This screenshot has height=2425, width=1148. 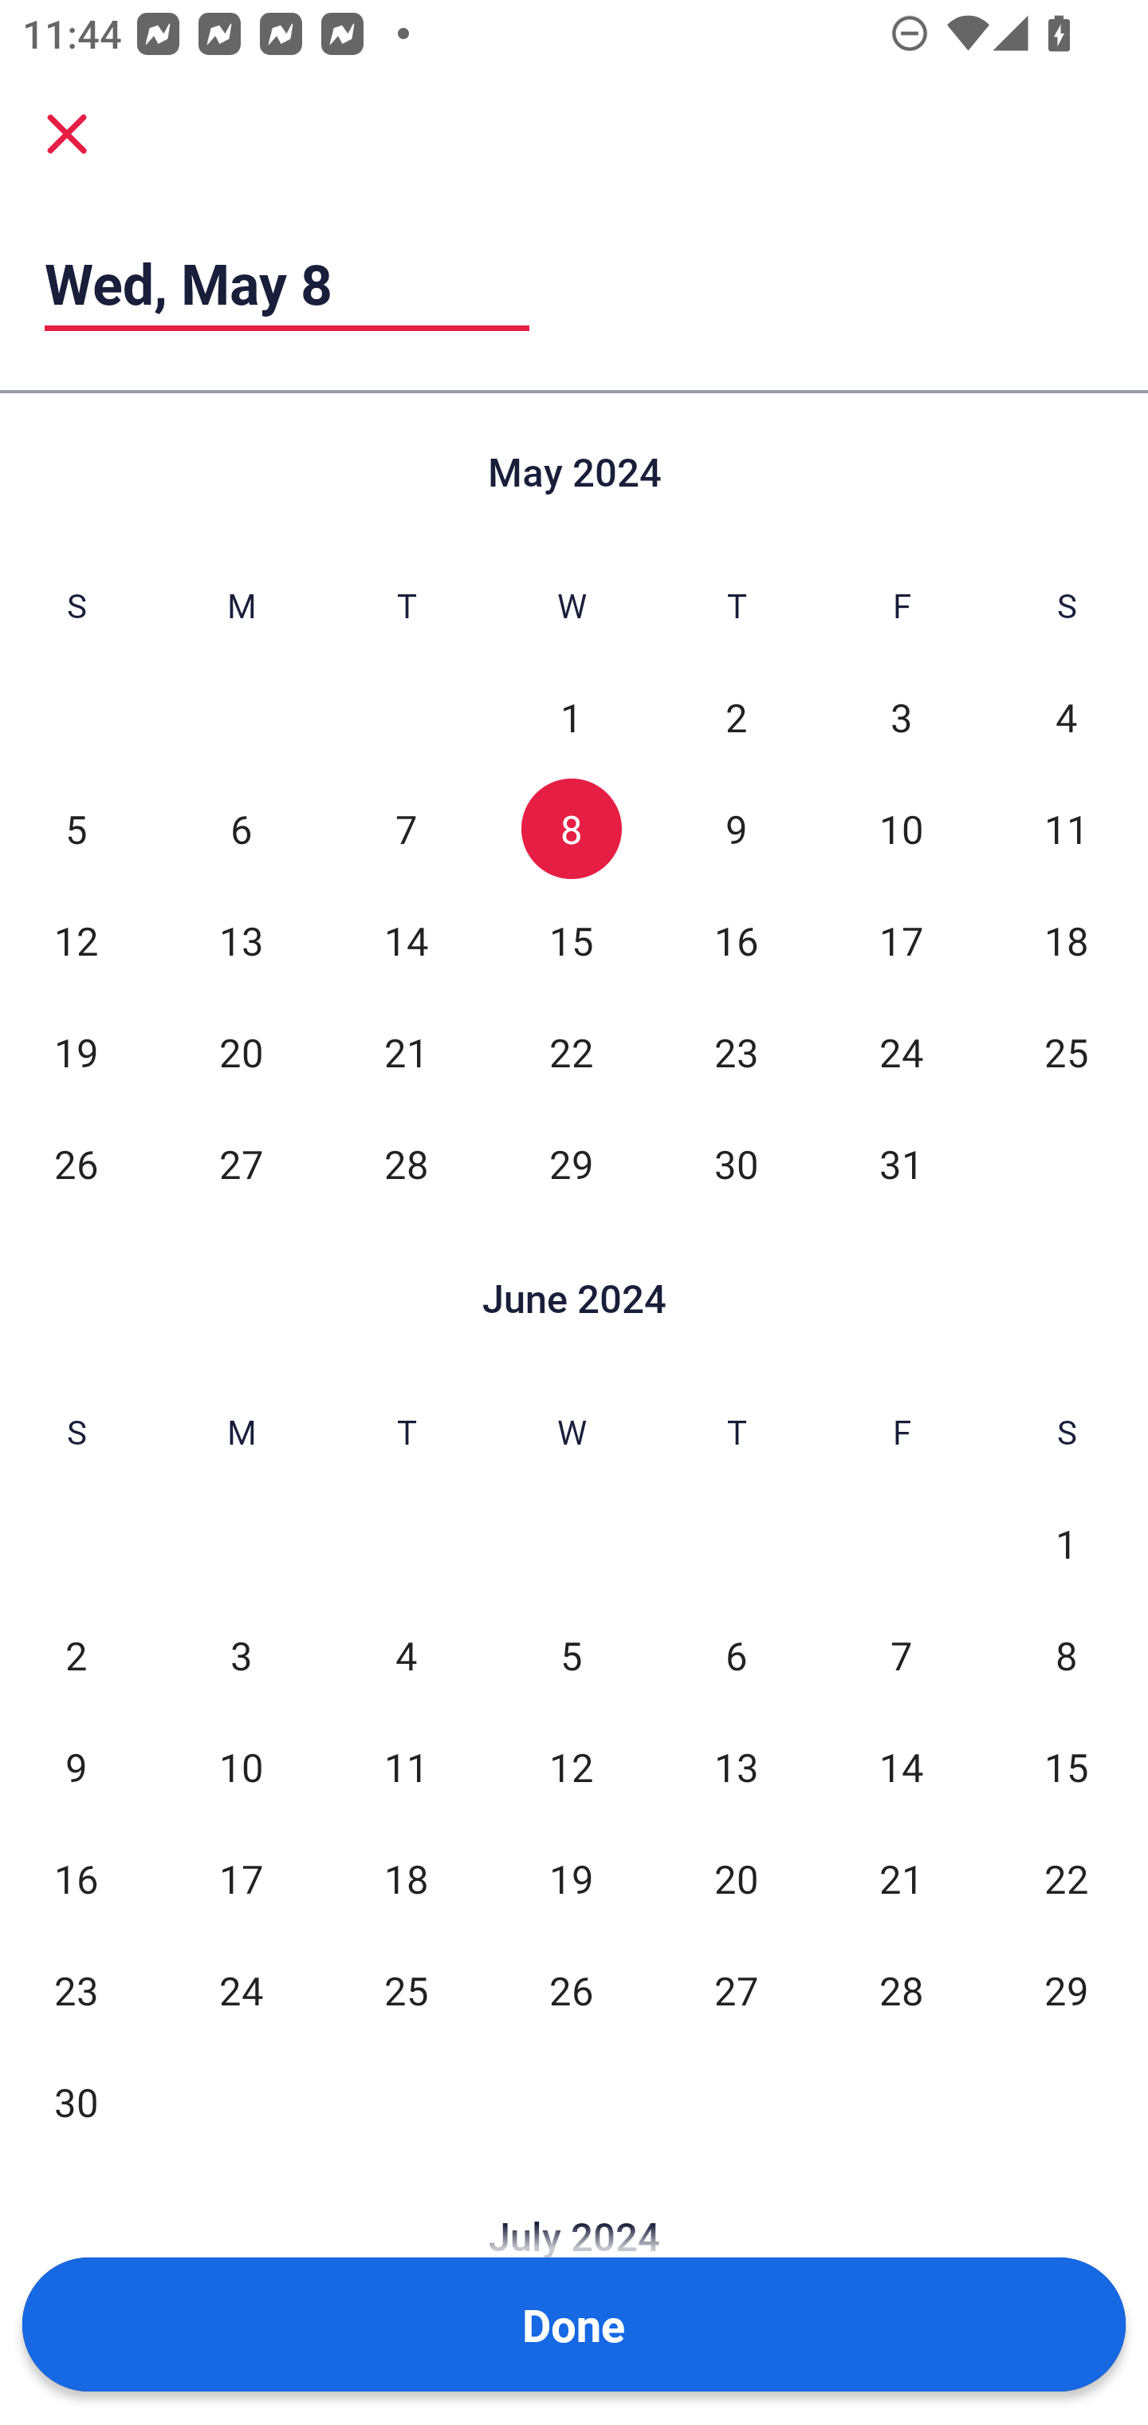 I want to click on 17 Fri, May 17, Not Selected, so click(x=901, y=940).